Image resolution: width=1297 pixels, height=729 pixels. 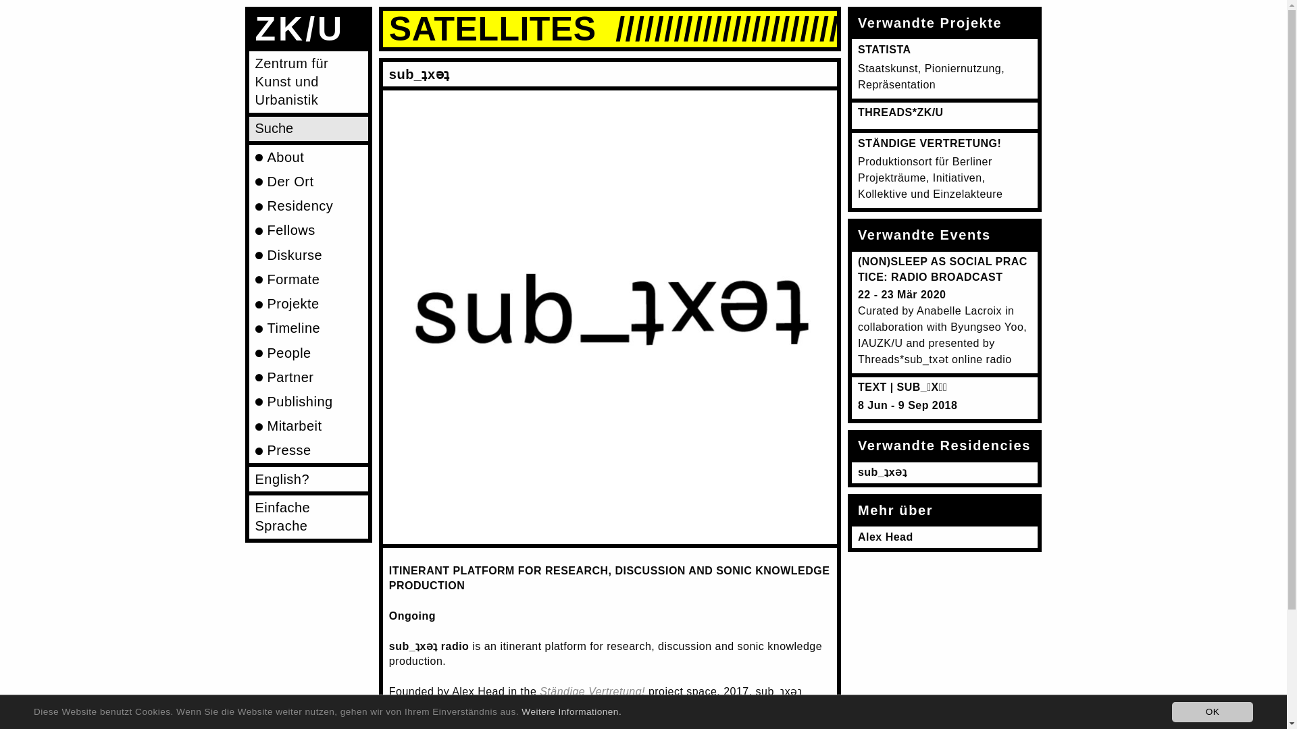 What do you see at coordinates (308, 279) in the screenshot?
I see `Formate` at bounding box center [308, 279].